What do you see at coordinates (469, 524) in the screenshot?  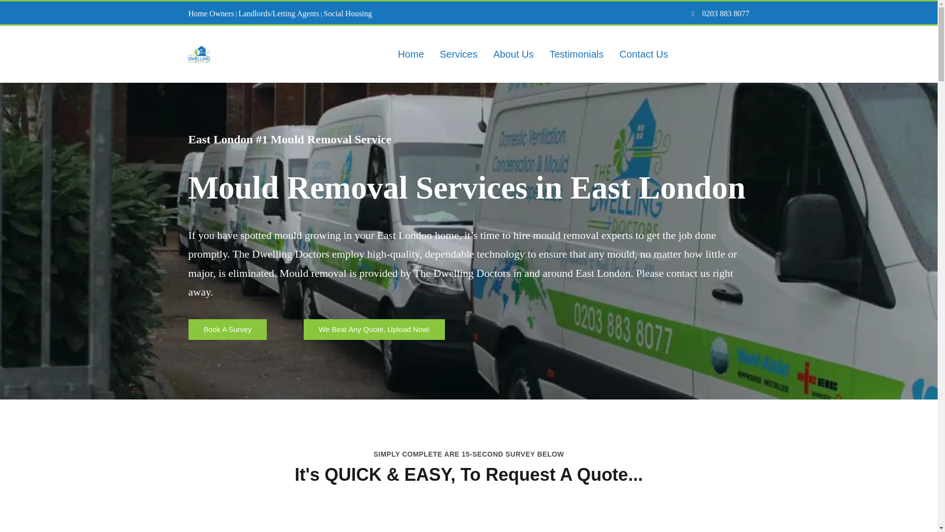 I see `Survey 2` at bounding box center [469, 524].